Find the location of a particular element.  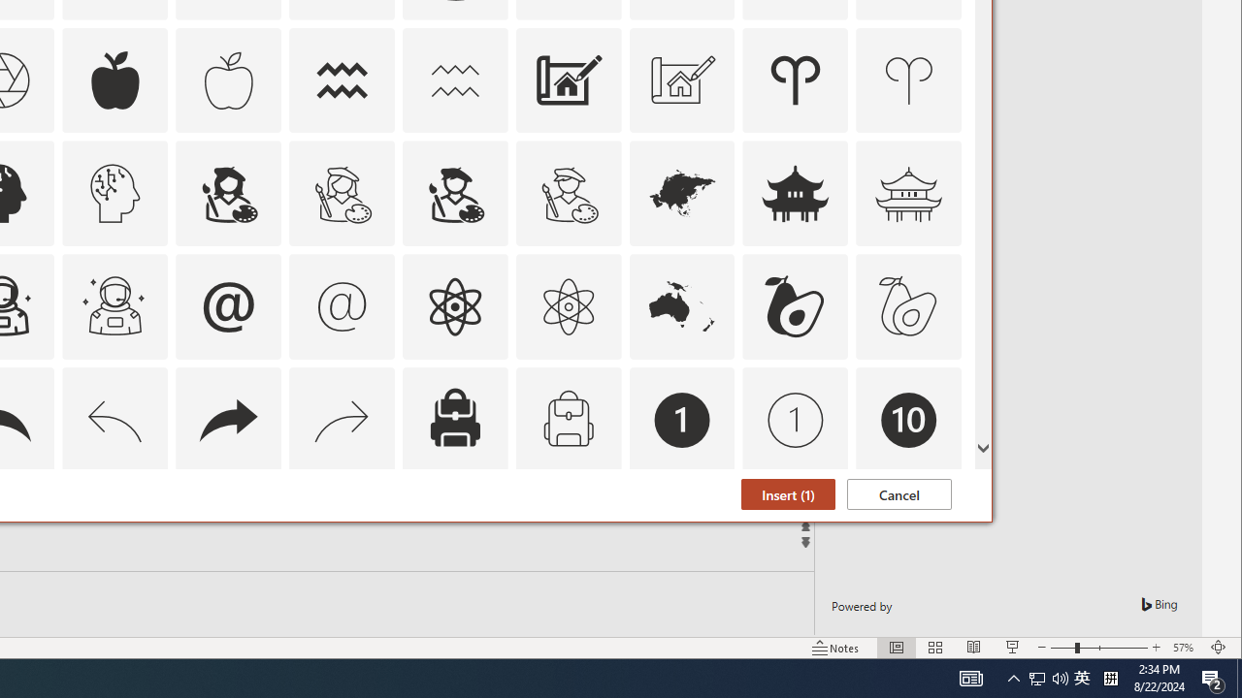

AutomationID: Icons_Badge7 is located at coordinates (343, 533).